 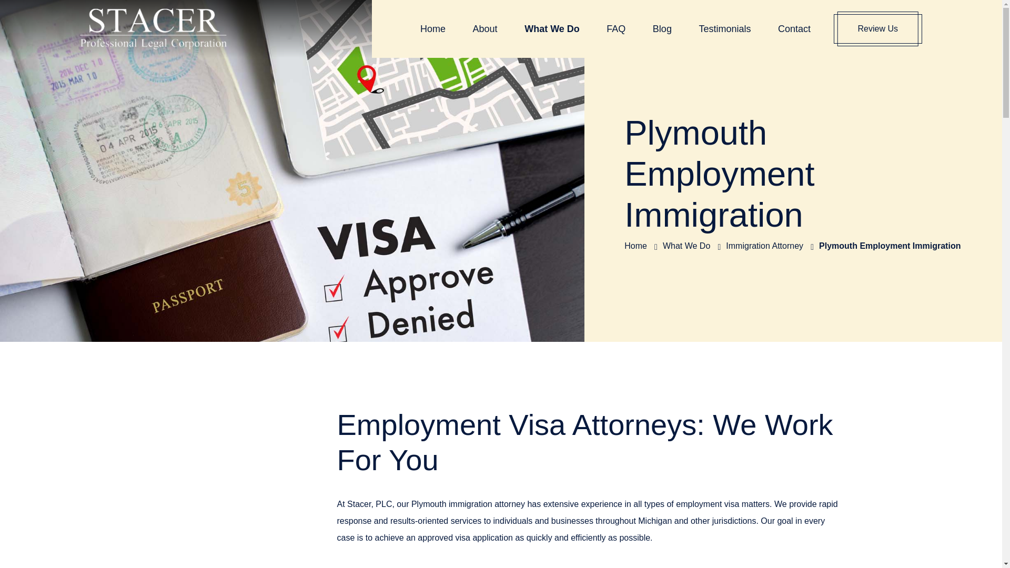 What do you see at coordinates (686, 246) in the screenshot?
I see `What We Do` at bounding box center [686, 246].